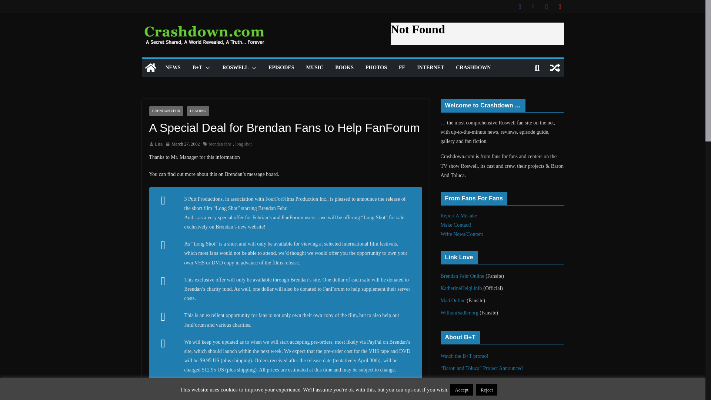  Describe the element at coordinates (243, 144) in the screenshot. I see `long shot` at that location.